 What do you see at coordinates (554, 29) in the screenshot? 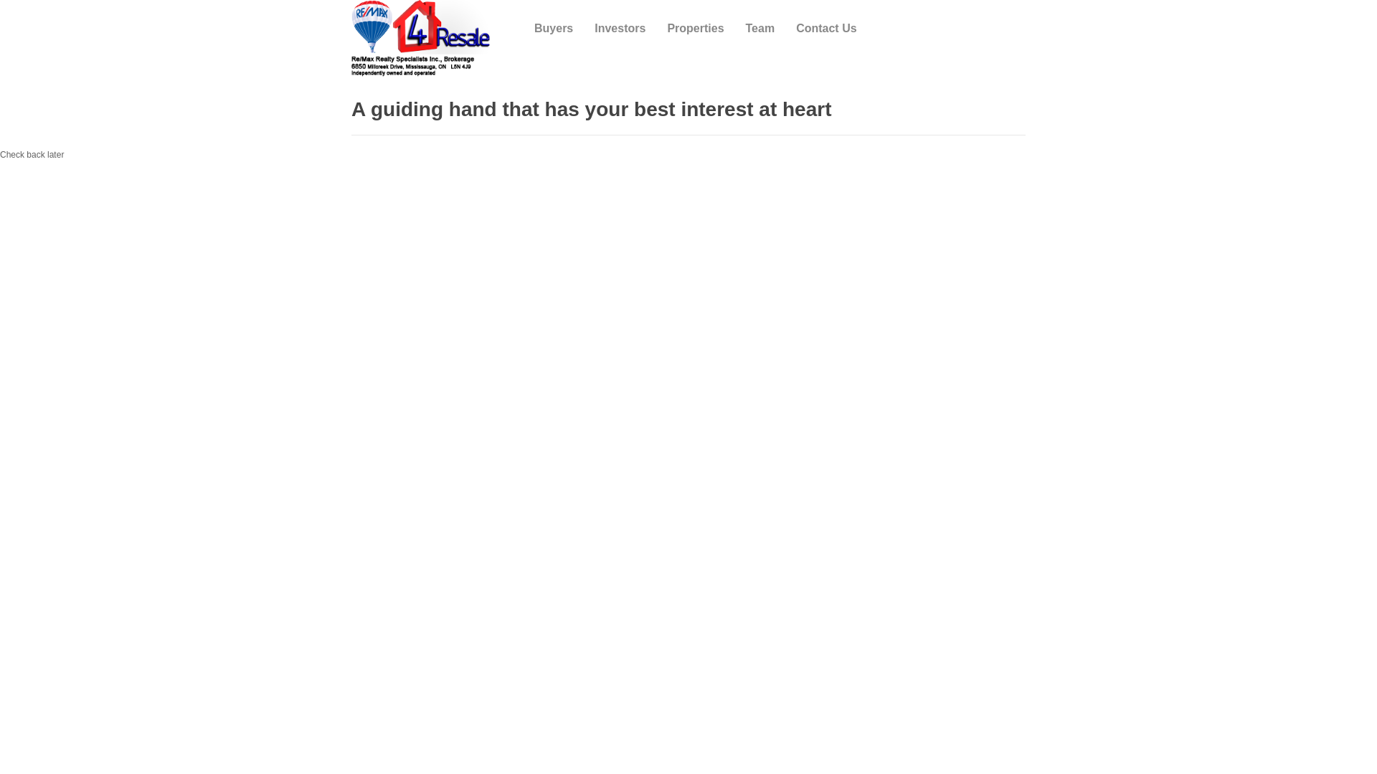
I see `Buyers` at bounding box center [554, 29].